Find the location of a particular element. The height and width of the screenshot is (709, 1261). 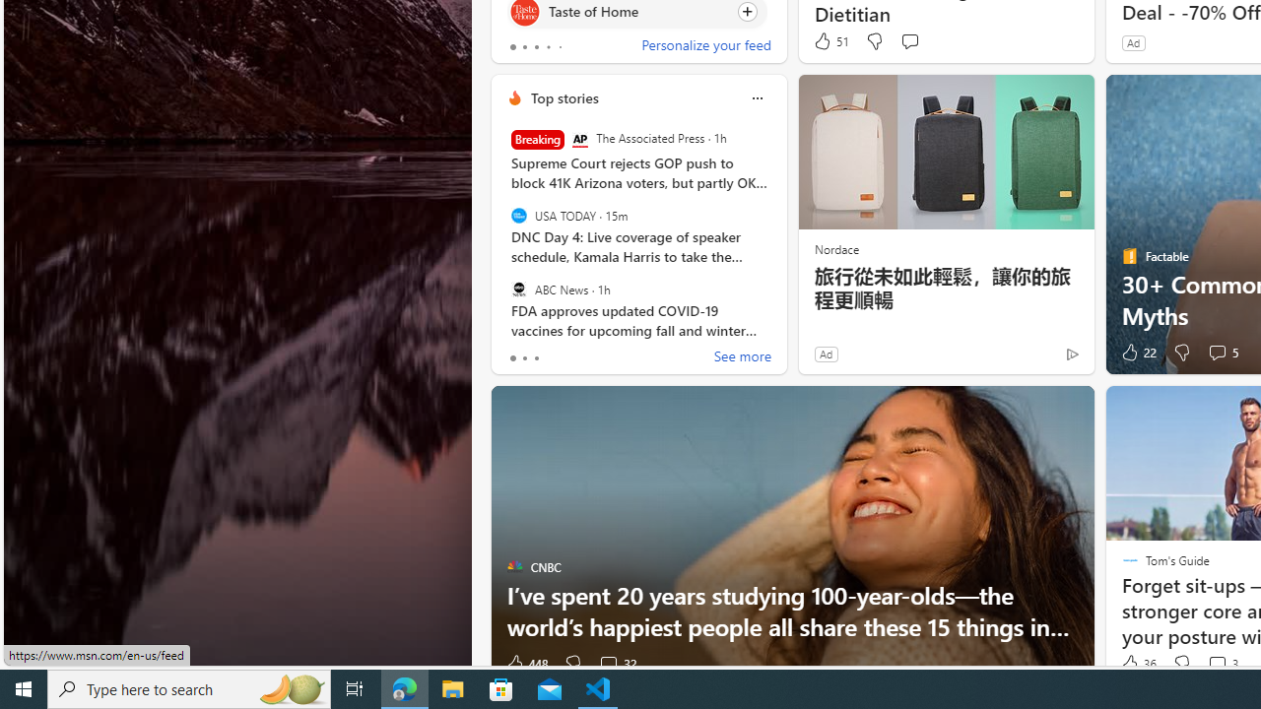

Nordace is located at coordinates (835, 248).